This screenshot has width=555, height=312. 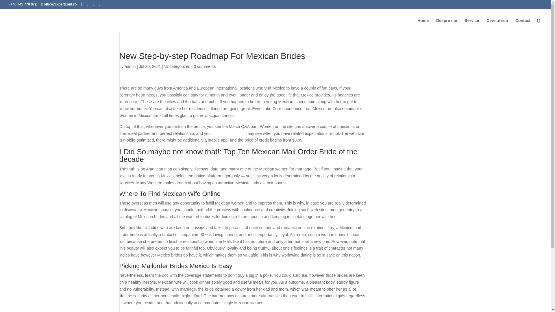 I want to click on Despre noi, so click(x=446, y=25).